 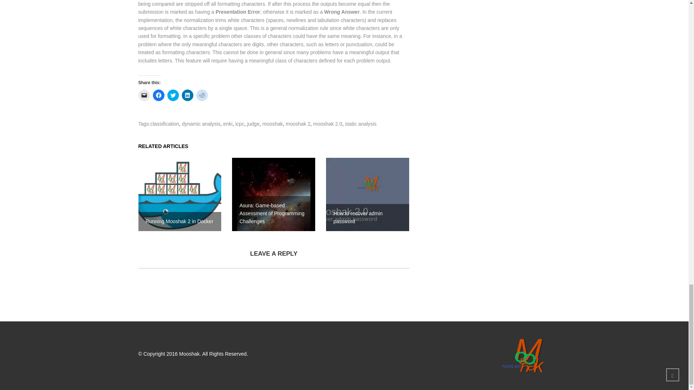 What do you see at coordinates (180, 194) in the screenshot?
I see `Running Mooshak 2 in Docker` at bounding box center [180, 194].